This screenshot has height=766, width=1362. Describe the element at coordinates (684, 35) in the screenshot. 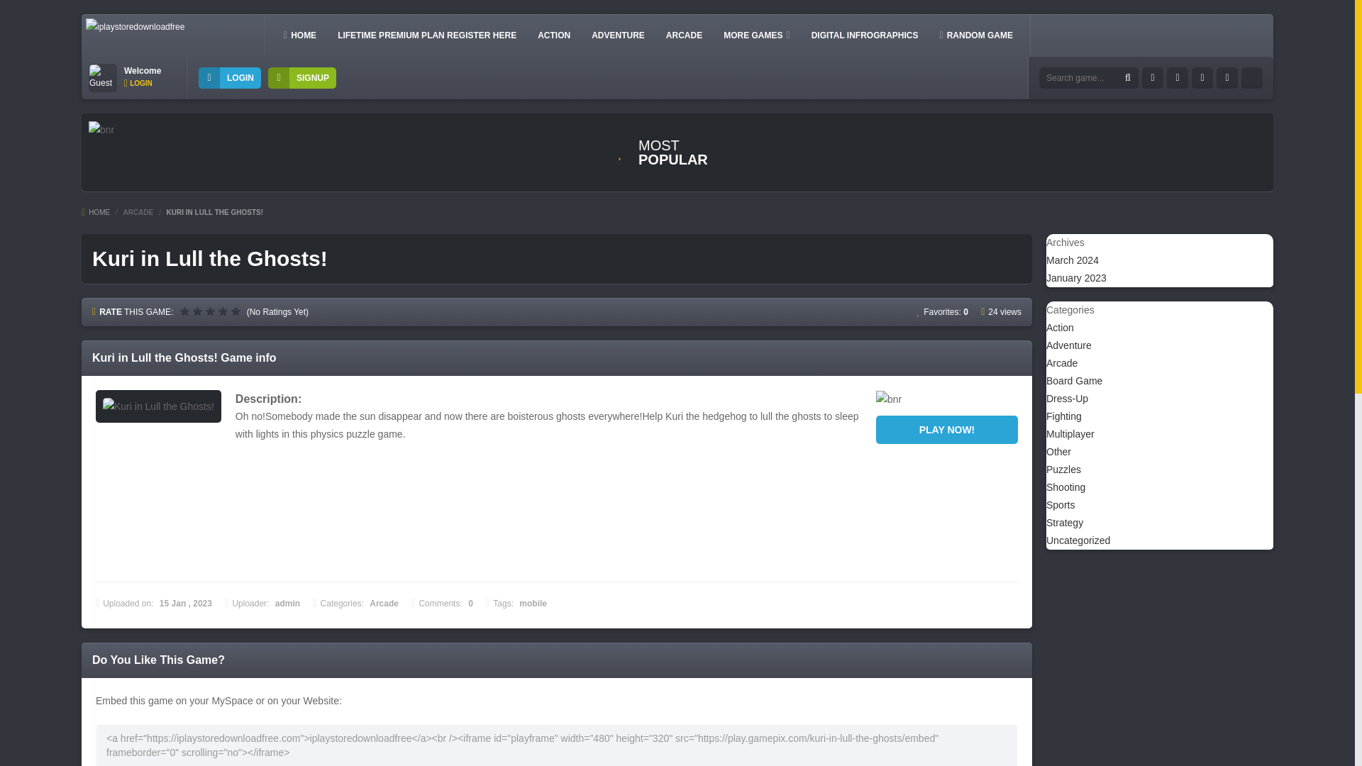

I see `ARCADE` at that location.